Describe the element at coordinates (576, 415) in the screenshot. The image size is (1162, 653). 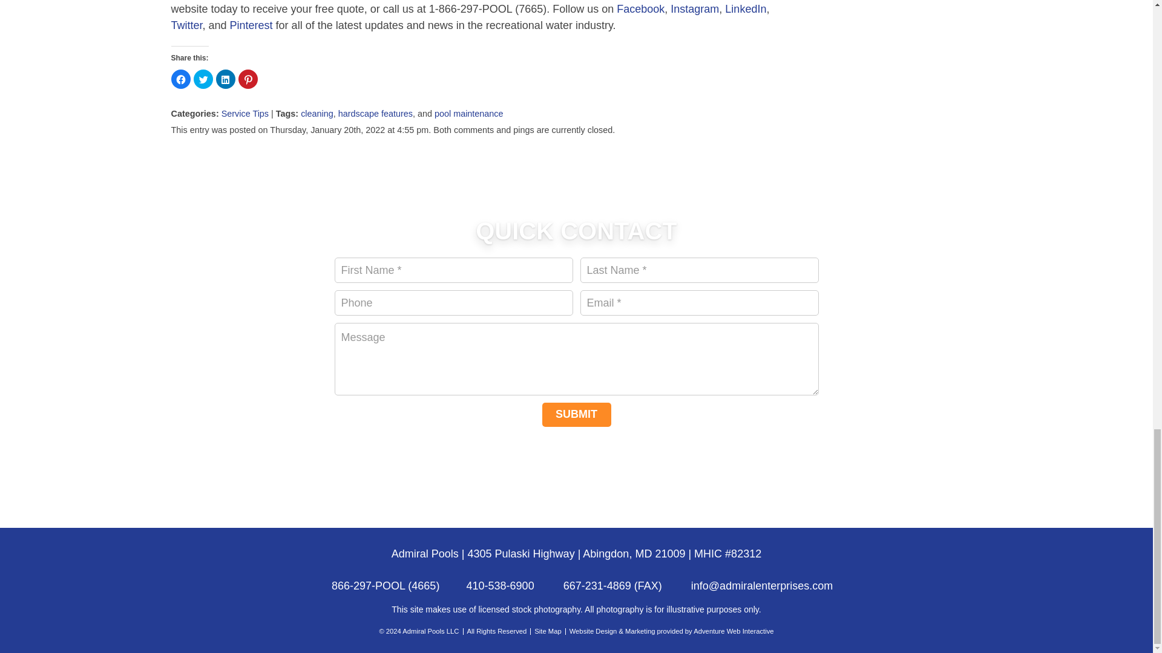
I see `Submit` at that location.